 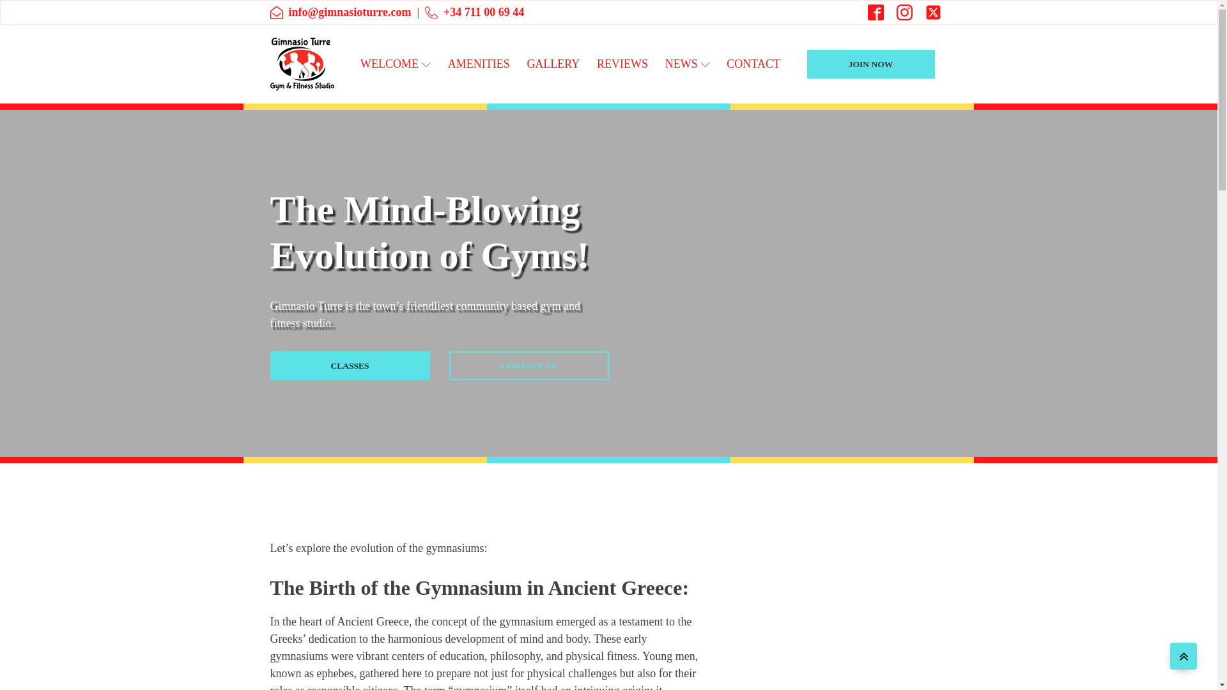 What do you see at coordinates (870, 64) in the screenshot?
I see `JOIN NOW` at bounding box center [870, 64].